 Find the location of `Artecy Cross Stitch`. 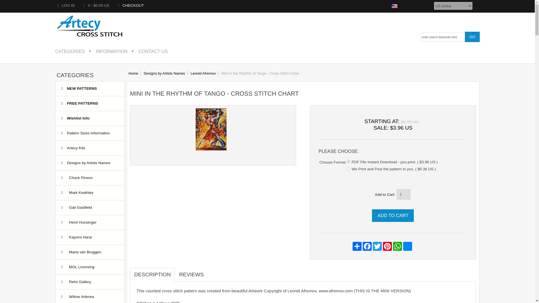

Artecy Cross Stitch is located at coordinates (90, 26).